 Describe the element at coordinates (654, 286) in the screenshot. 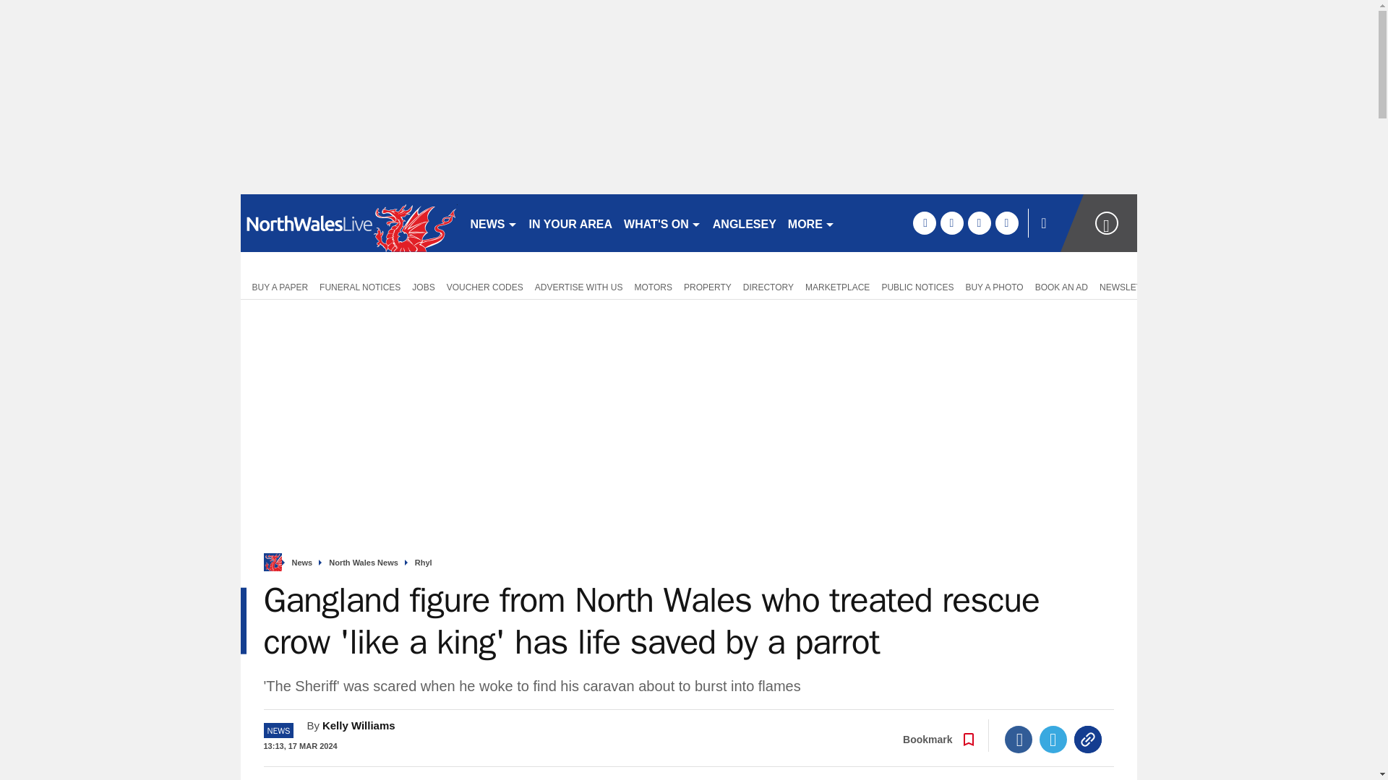

I see `MOTORS` at that location.